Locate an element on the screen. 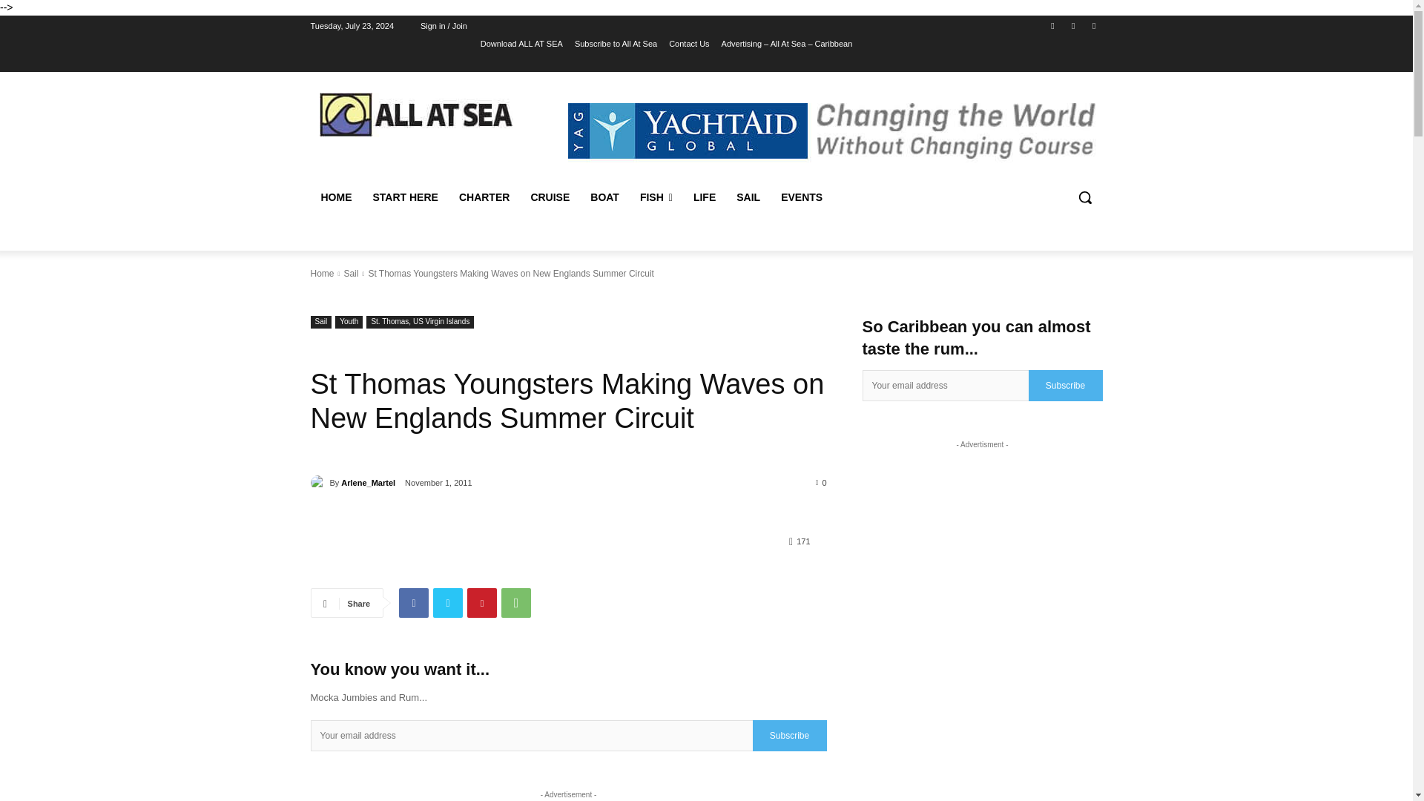 The height and width of the screenshot is (801, 1424). EVENTS is located at coordinates (801, 197).